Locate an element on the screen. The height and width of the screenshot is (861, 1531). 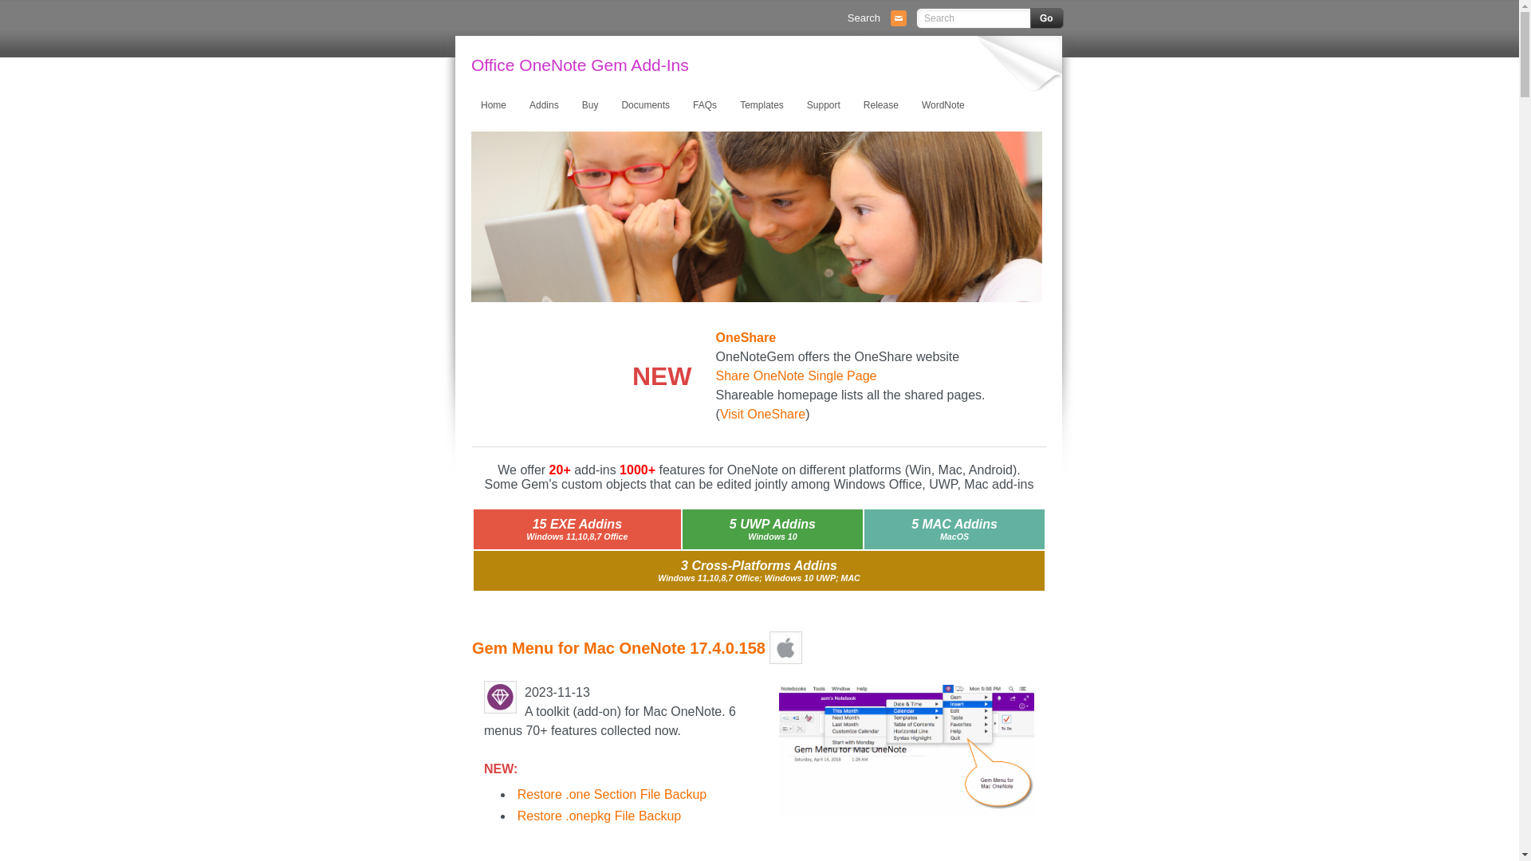
WordNote is located at coordinates (943, 105).